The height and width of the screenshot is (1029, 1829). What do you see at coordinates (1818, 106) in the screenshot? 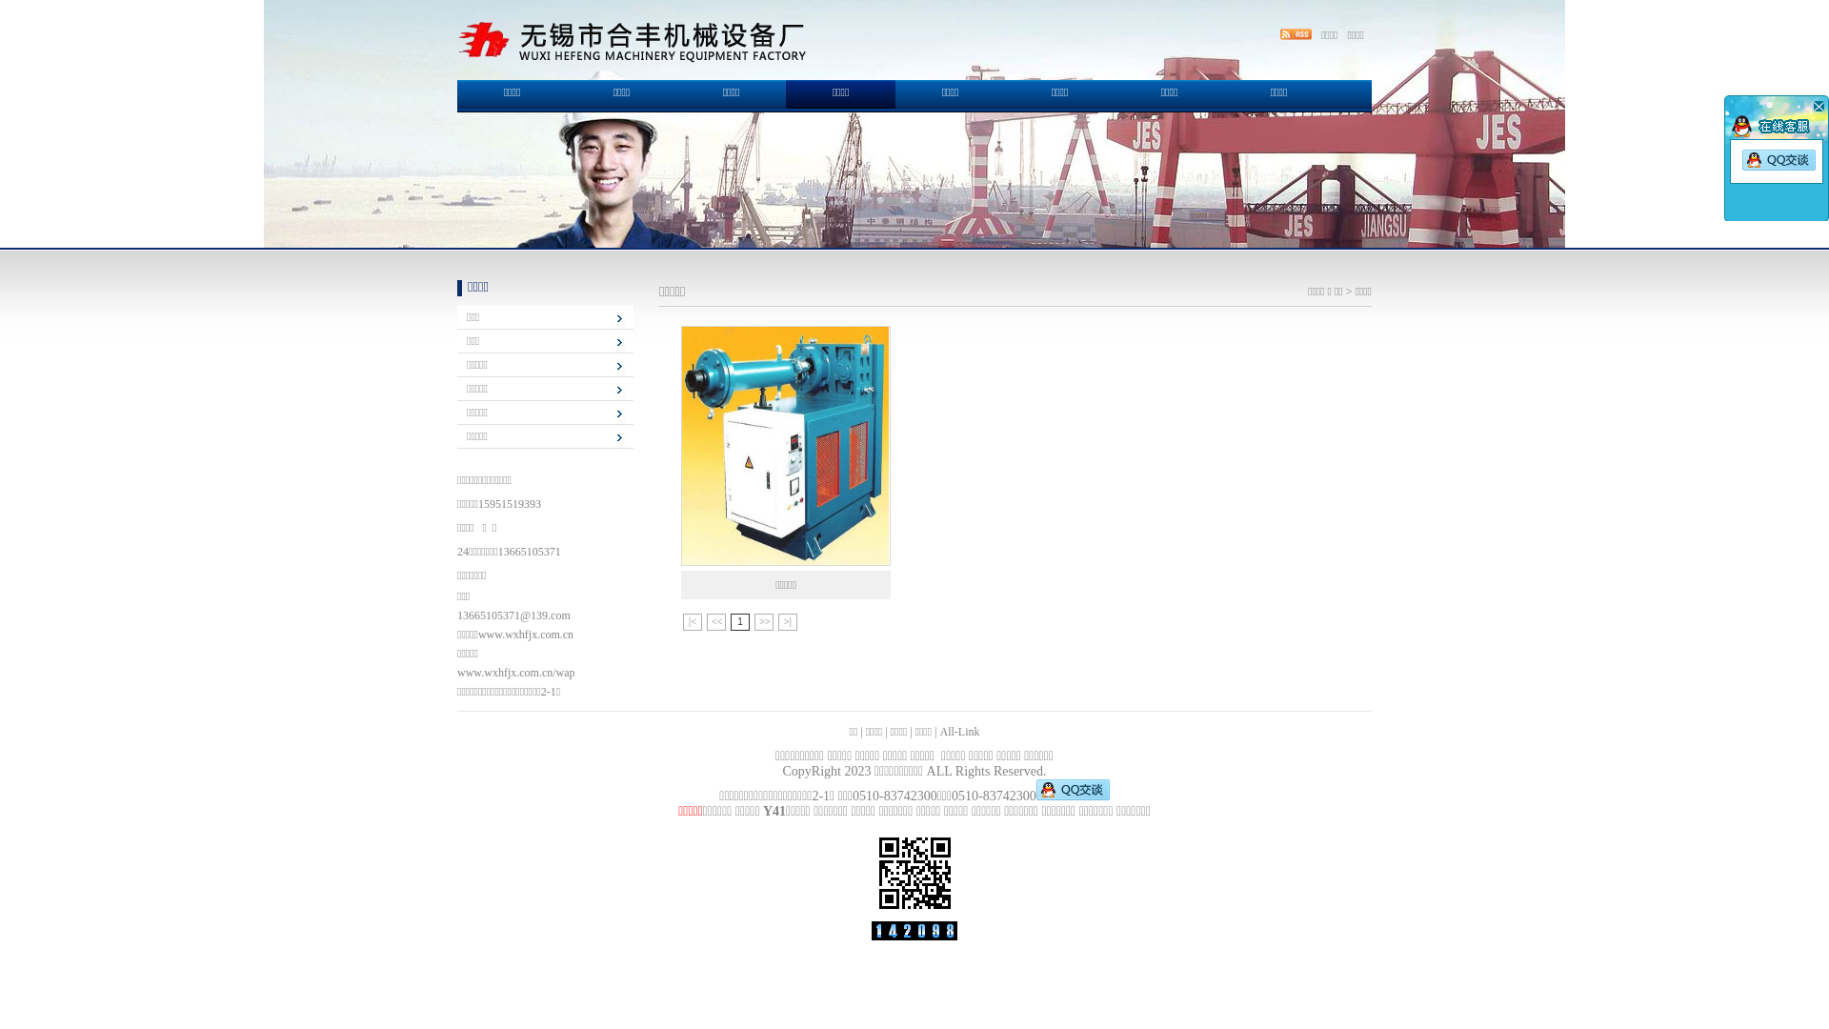
I see ` ` at bounding box center [1818, 106].